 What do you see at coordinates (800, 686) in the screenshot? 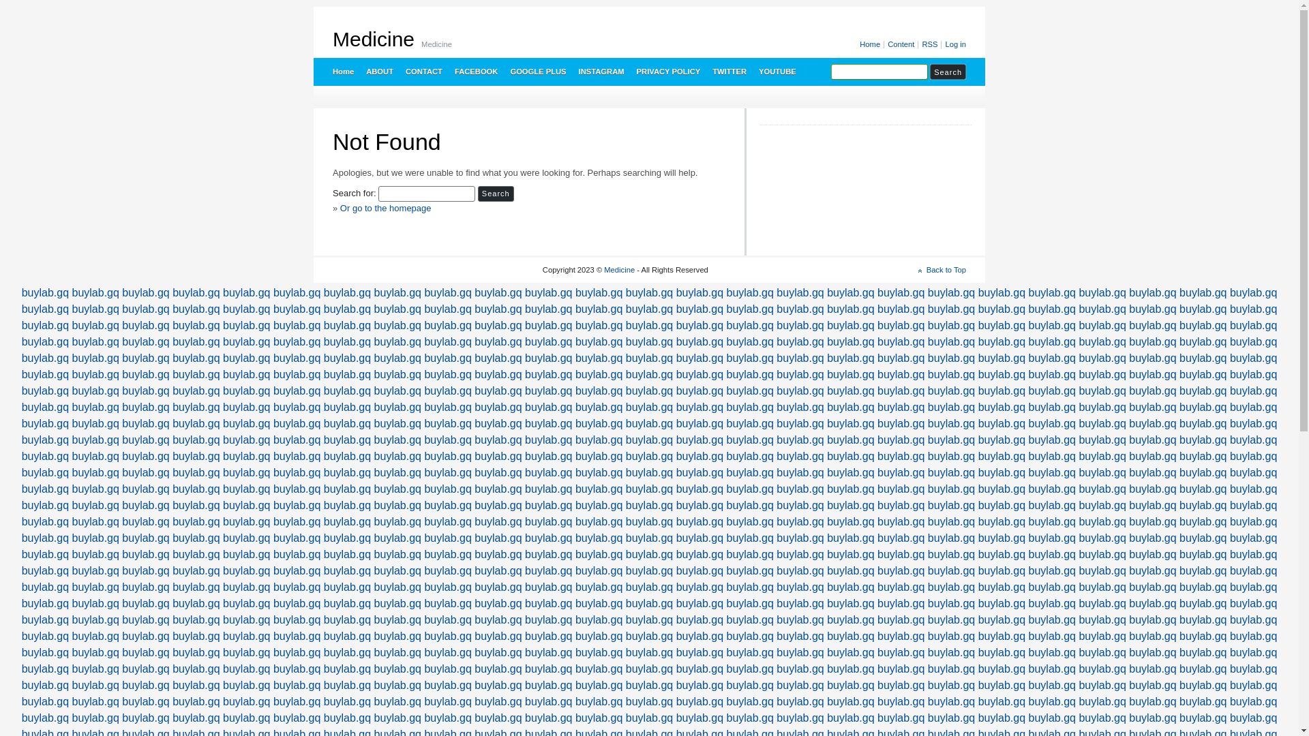
I see `buylab.gq` at bounding box center [800, 686].